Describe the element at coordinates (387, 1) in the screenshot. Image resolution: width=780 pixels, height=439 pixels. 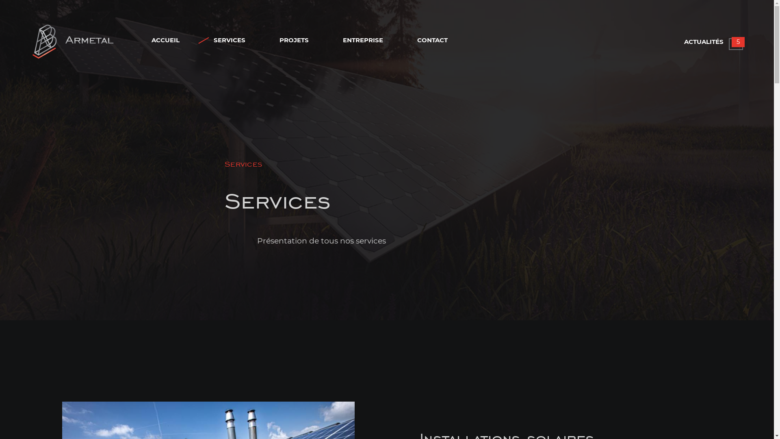
I see `Aller au contenu principal` at that location.